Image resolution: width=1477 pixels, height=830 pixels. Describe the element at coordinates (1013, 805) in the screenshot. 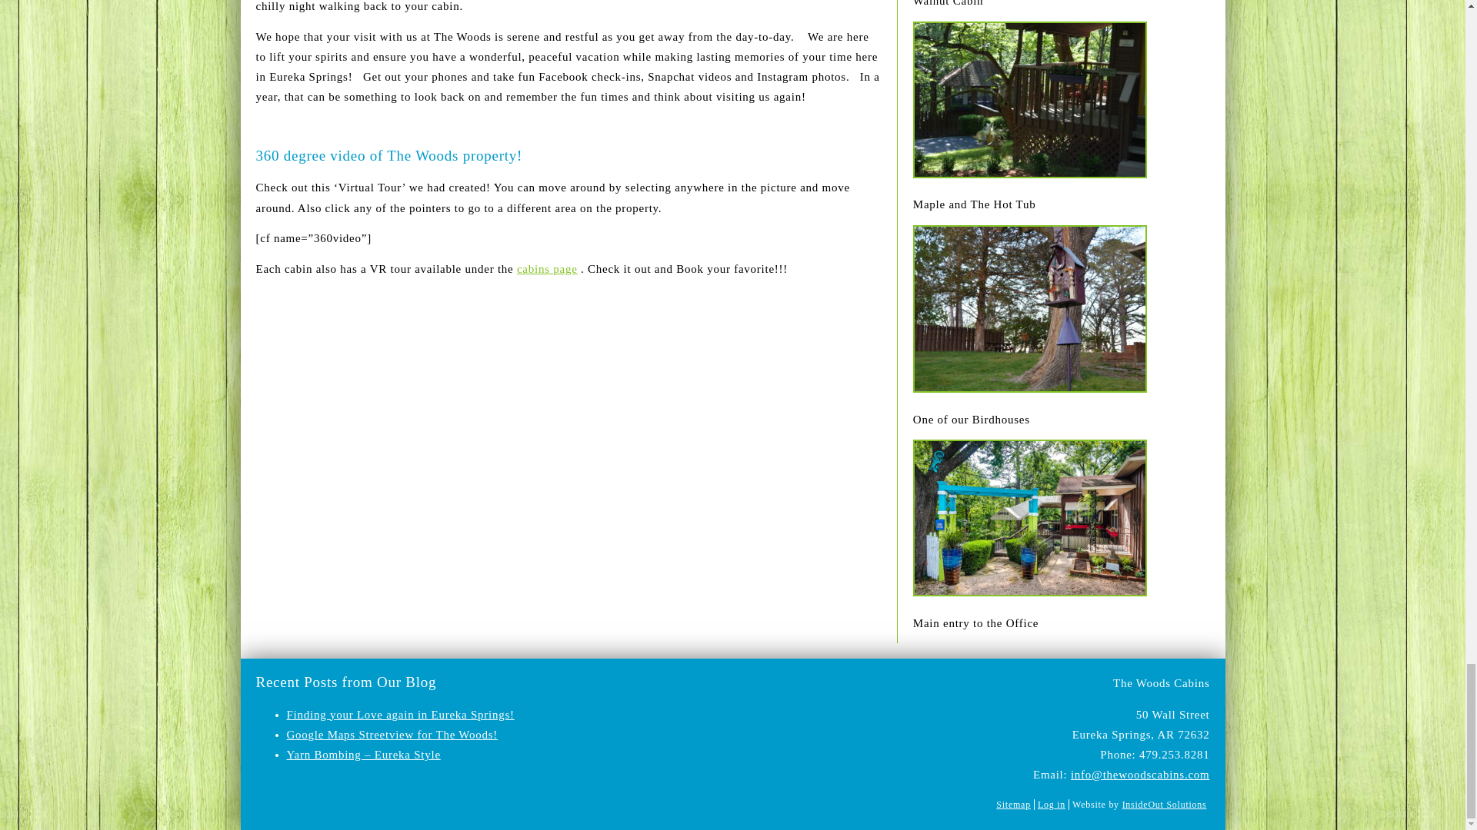

I see `Sitemap` at that location.